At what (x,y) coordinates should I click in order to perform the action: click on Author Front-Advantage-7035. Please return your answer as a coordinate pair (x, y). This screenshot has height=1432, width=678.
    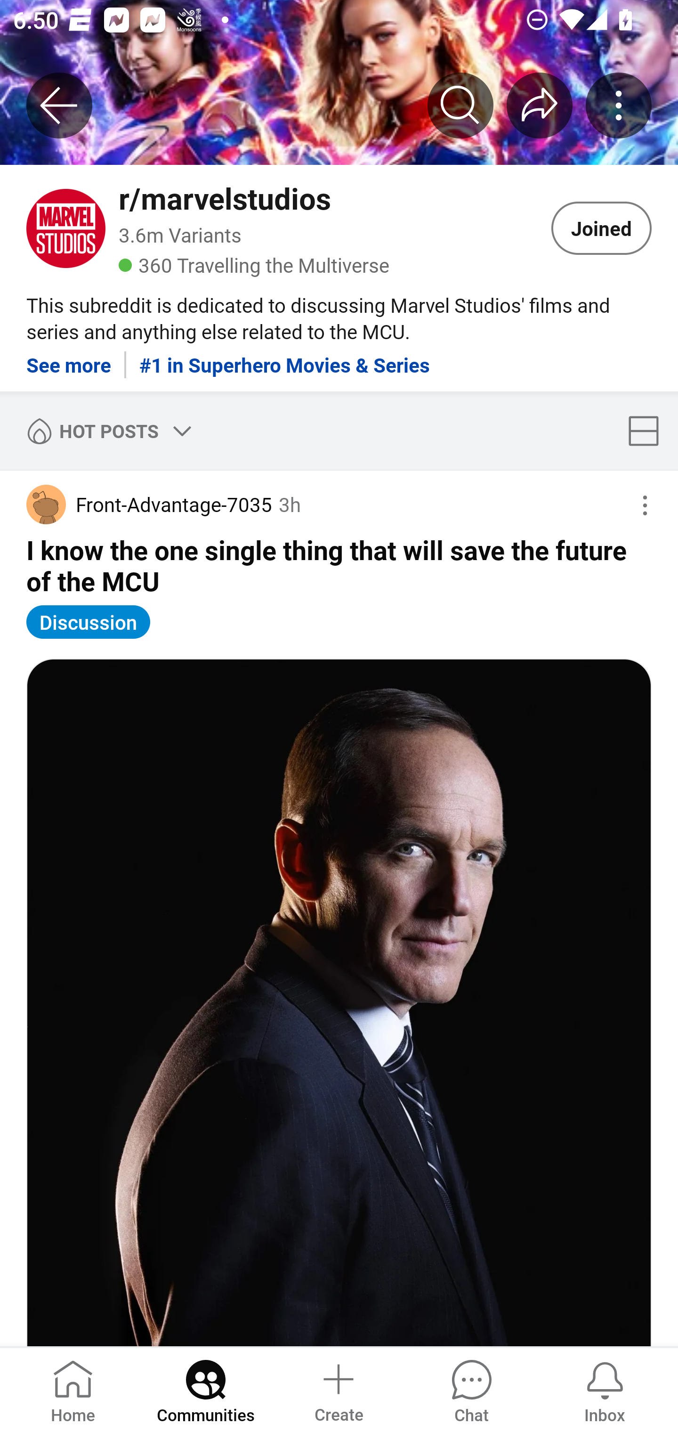
    Looking at the image, I should click on (149, 504).